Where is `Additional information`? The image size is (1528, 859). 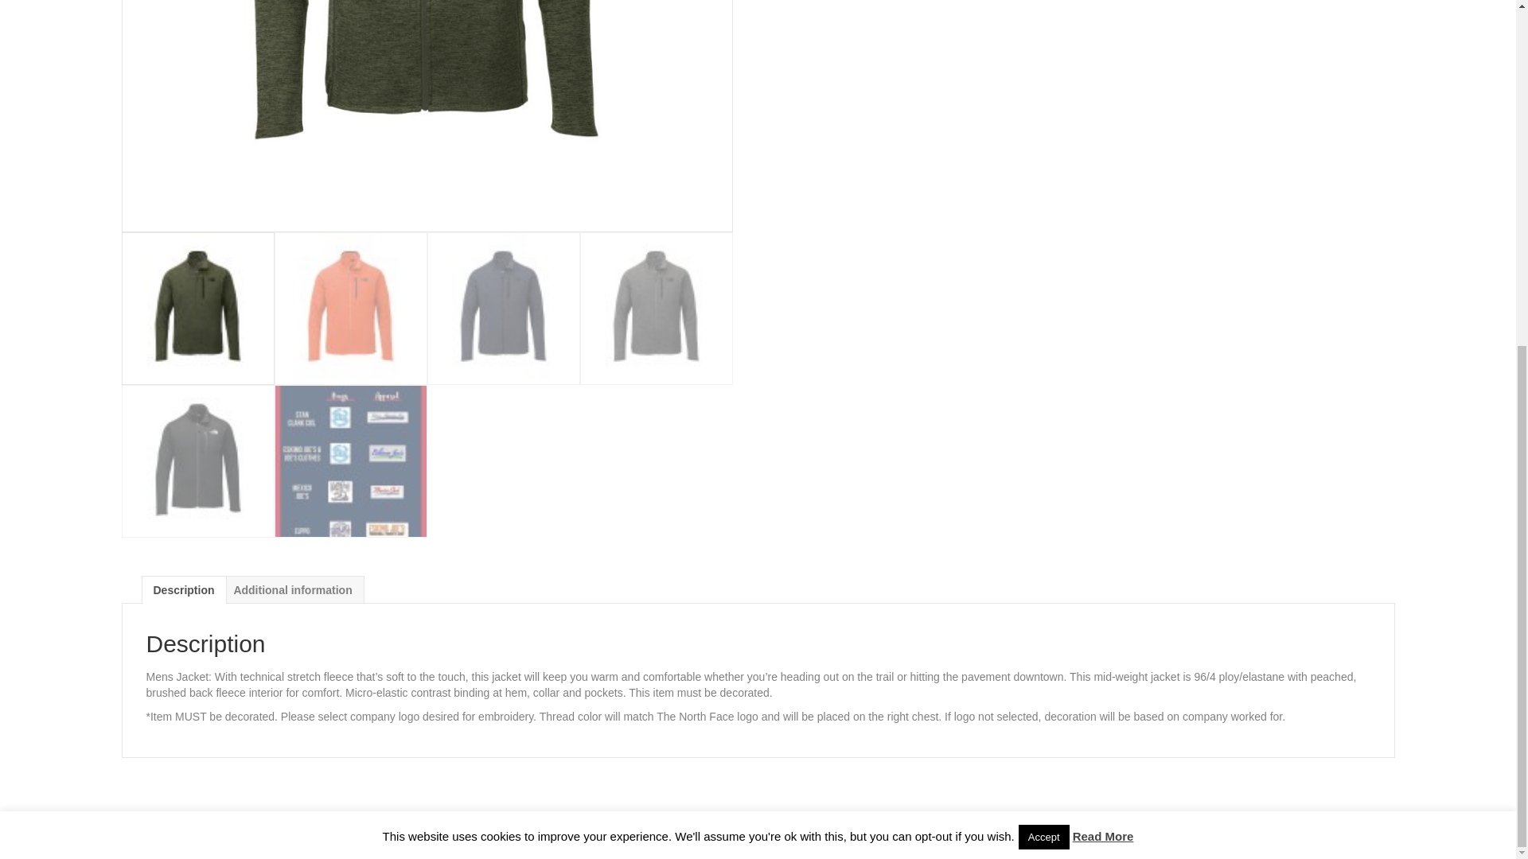 Additional information is located at coordinates (292, 590).